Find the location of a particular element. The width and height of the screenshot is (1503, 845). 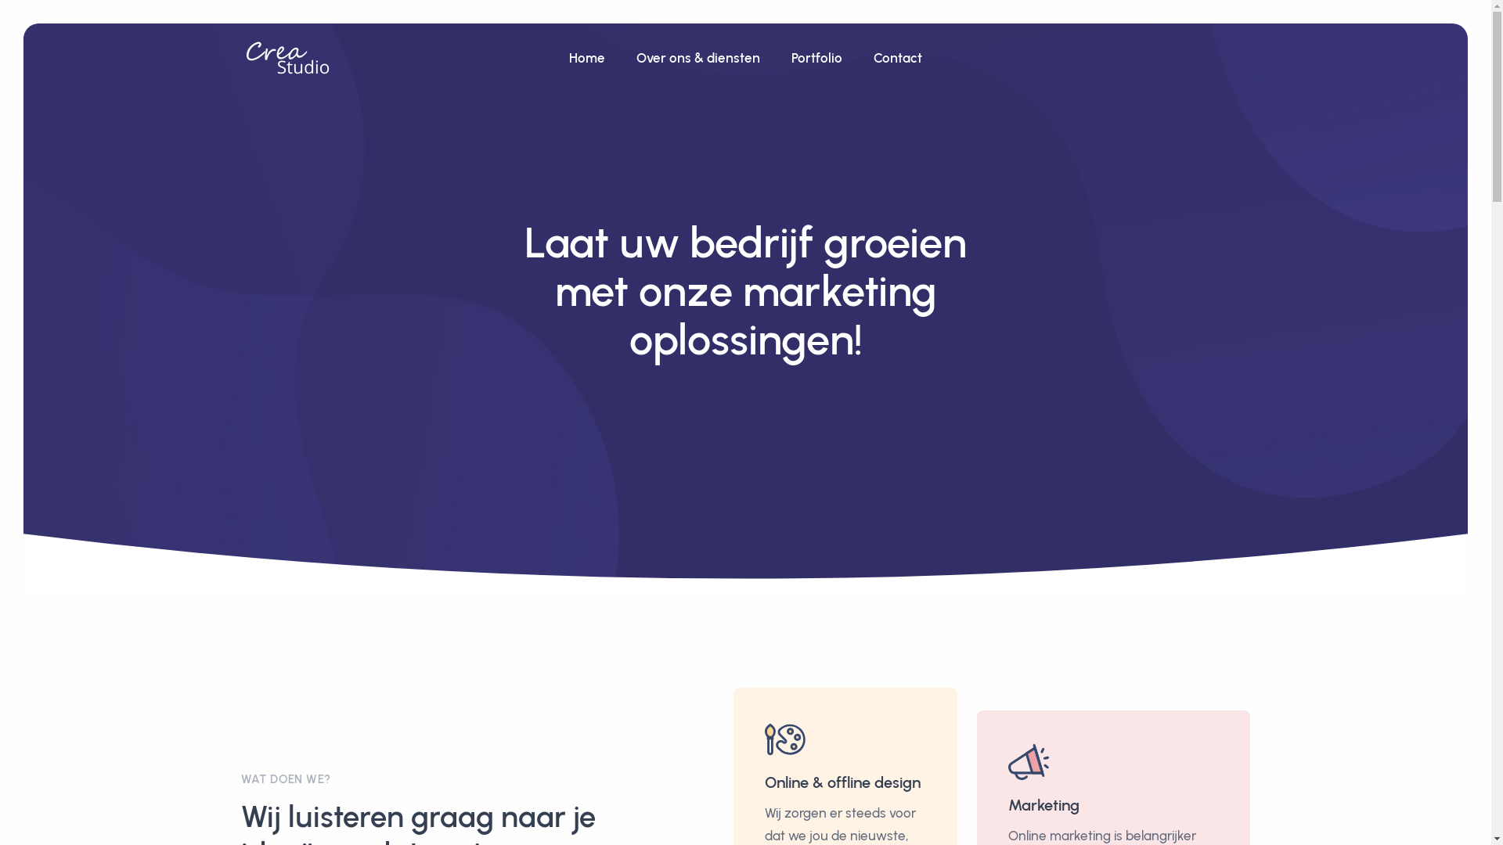

Over ons & diensten is located at coordinates (698, 58).